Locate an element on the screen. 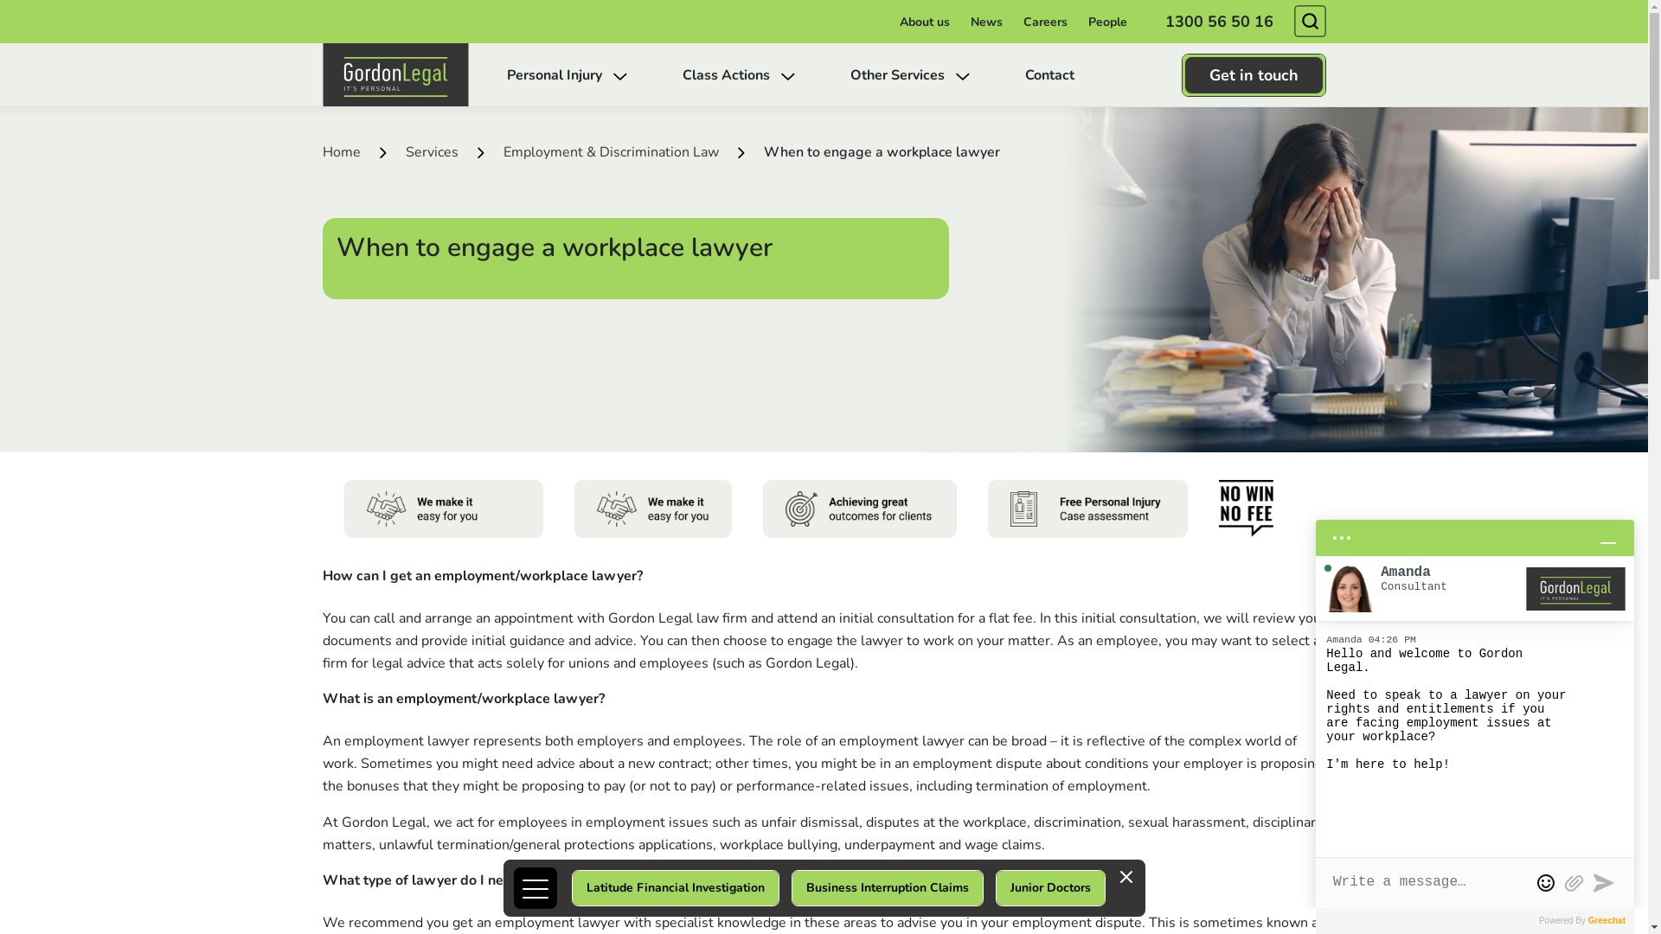 Image resolution: width=1661 pixels, height=934 pixels. Careers is located at coordinates (1045, 22).